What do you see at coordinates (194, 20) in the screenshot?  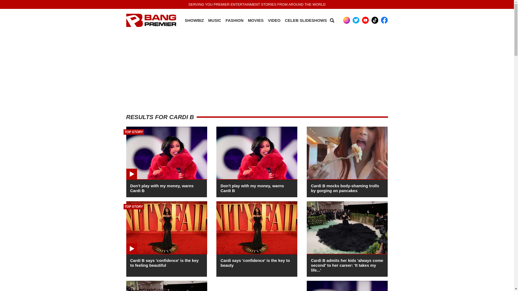 I see `SHOWBIZ` at bounding box center [194, 20].